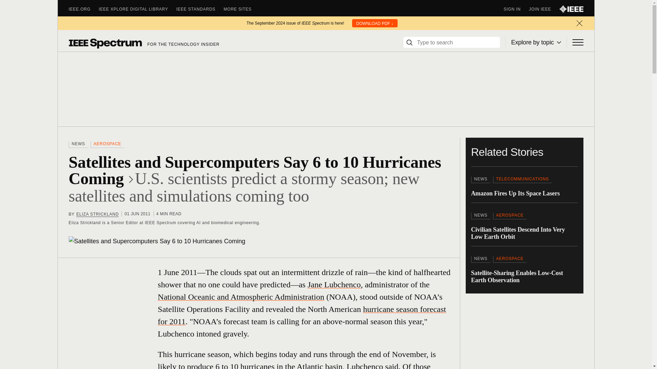 The image size is (657, 369). What do you see at coordinates (83, 9) in the screenshot?
I see `IEEE.ORG` at bounding box center [83, 9].